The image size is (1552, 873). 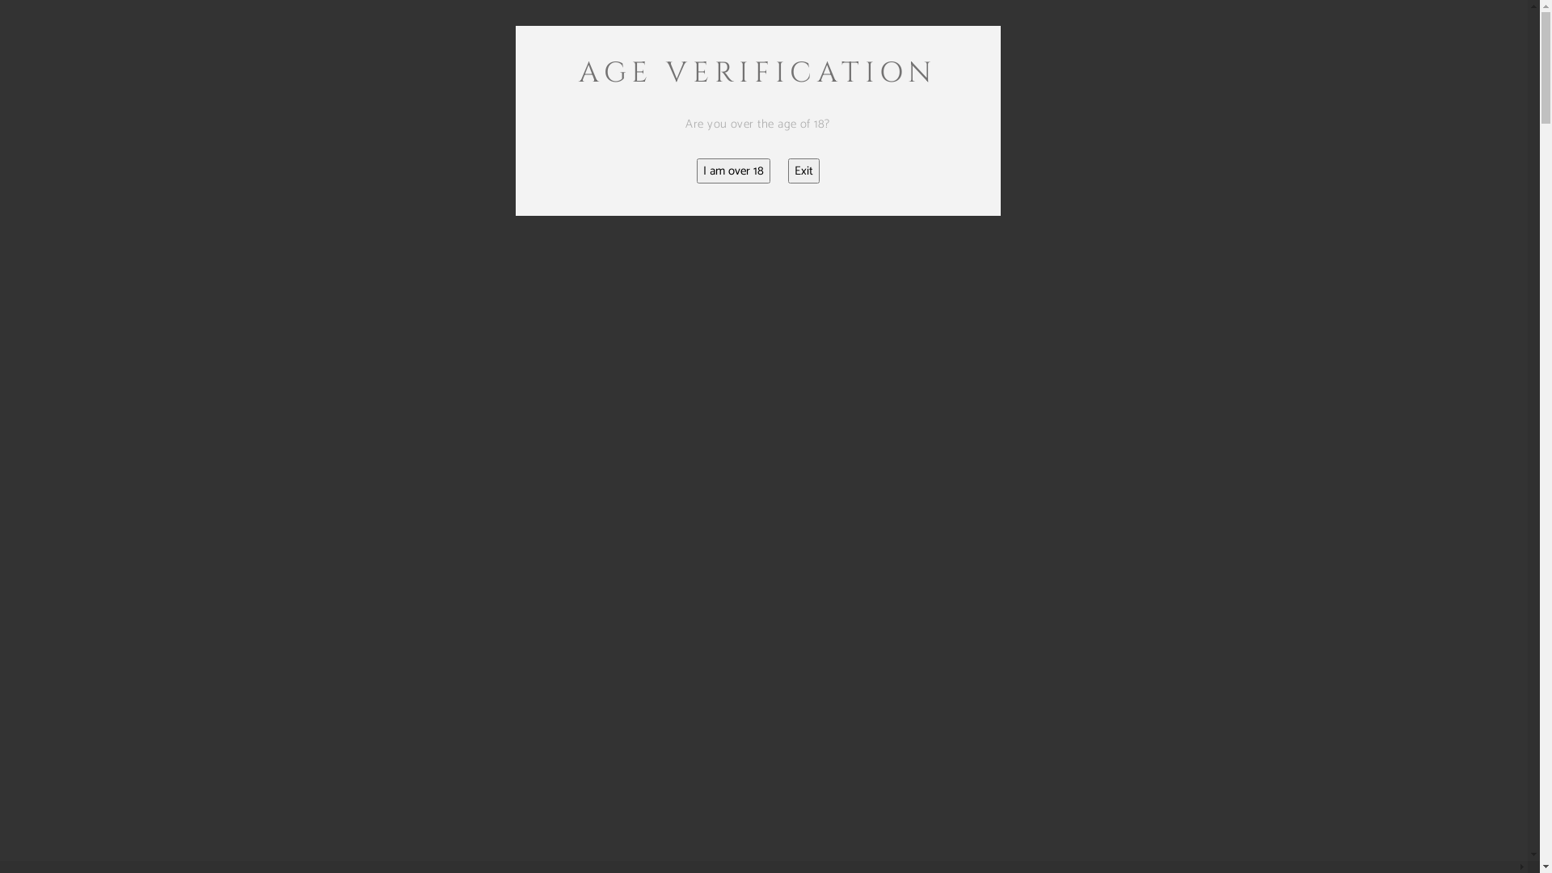 What do you see at coordinates (803, 171) in the screenshot?
I see `Exit` at bounding box center [803, 171].